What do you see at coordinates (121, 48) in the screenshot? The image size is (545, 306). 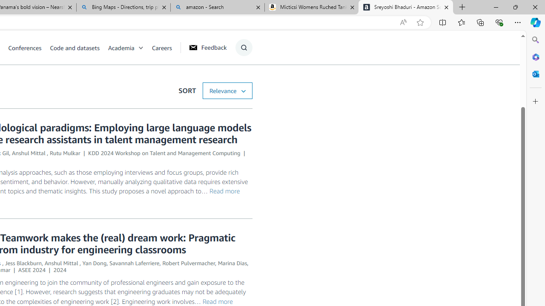 I see `Academia` at bounding box center [121, 48].